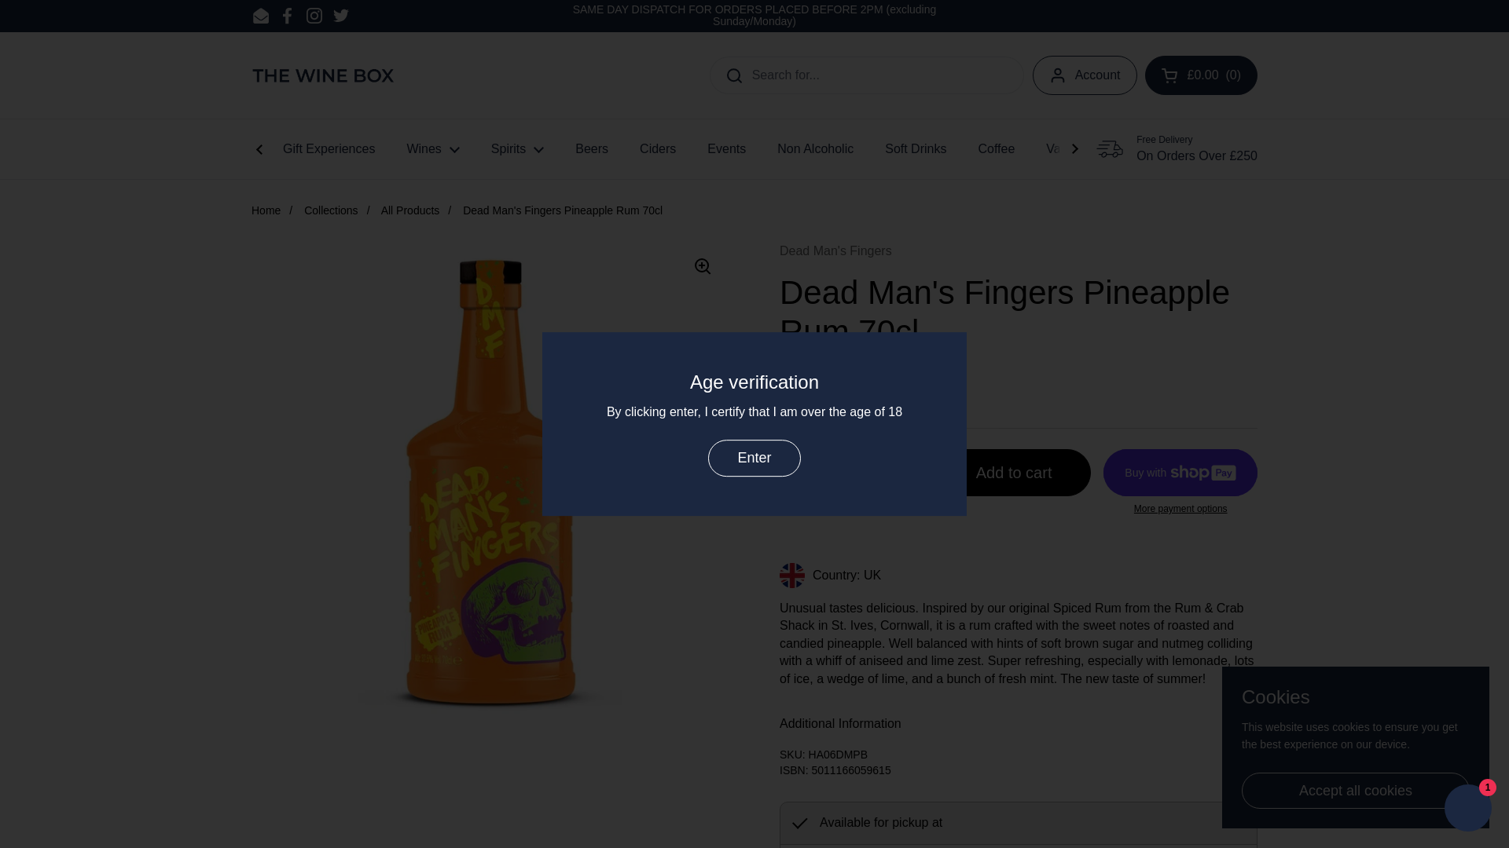 This screenshot has height=848, width=1509. I want to click on Twitter, so click(341, 16).